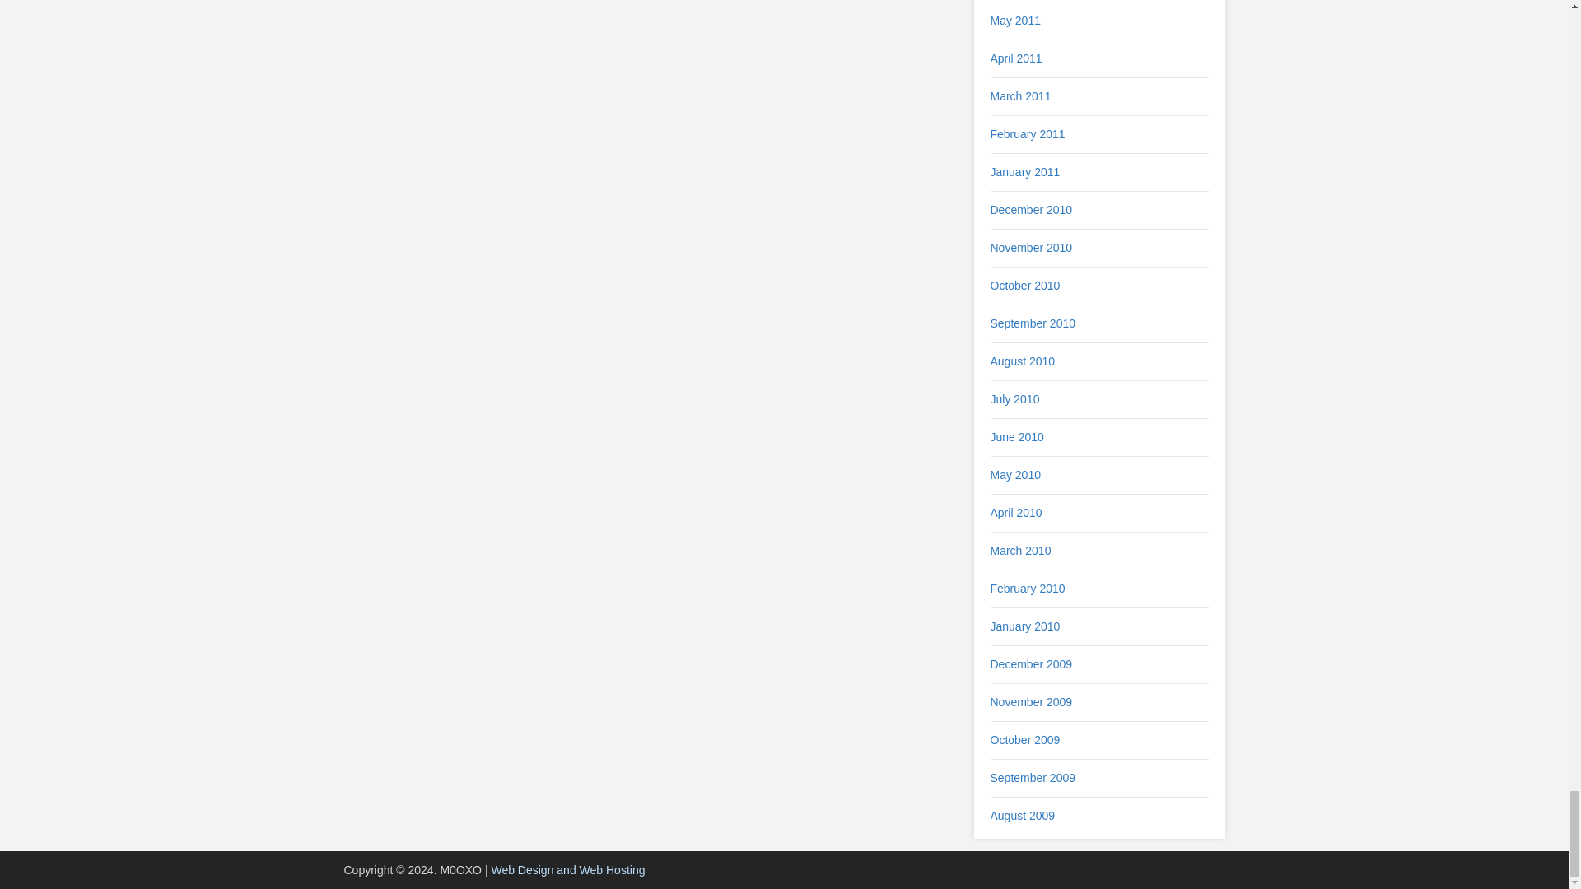  Describe the element at coordinates (567, 869) in the screenshot. I see `BarclayJames Web Design` at that location.